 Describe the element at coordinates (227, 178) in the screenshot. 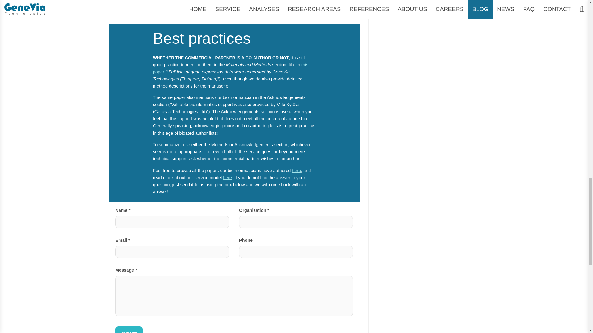

I see `here` at that location.